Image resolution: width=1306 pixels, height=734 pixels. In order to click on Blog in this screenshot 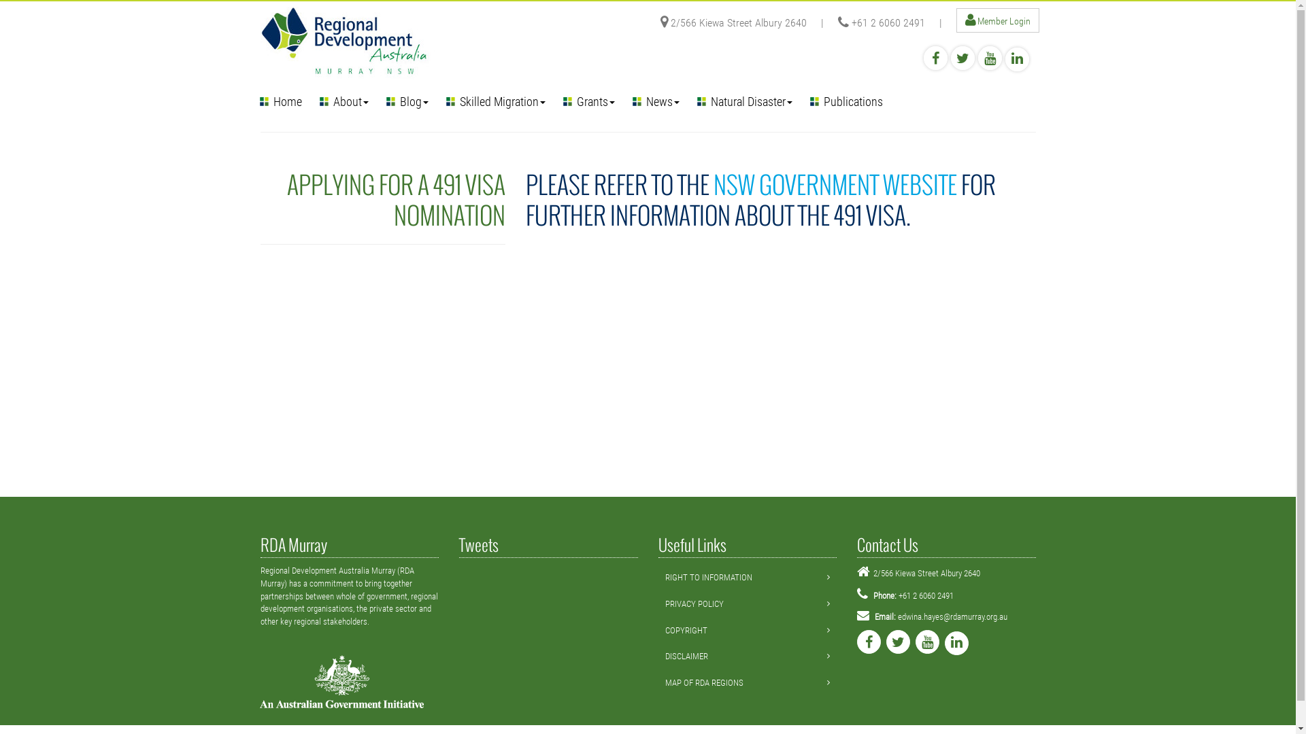, I will do `click(407, 101)`.